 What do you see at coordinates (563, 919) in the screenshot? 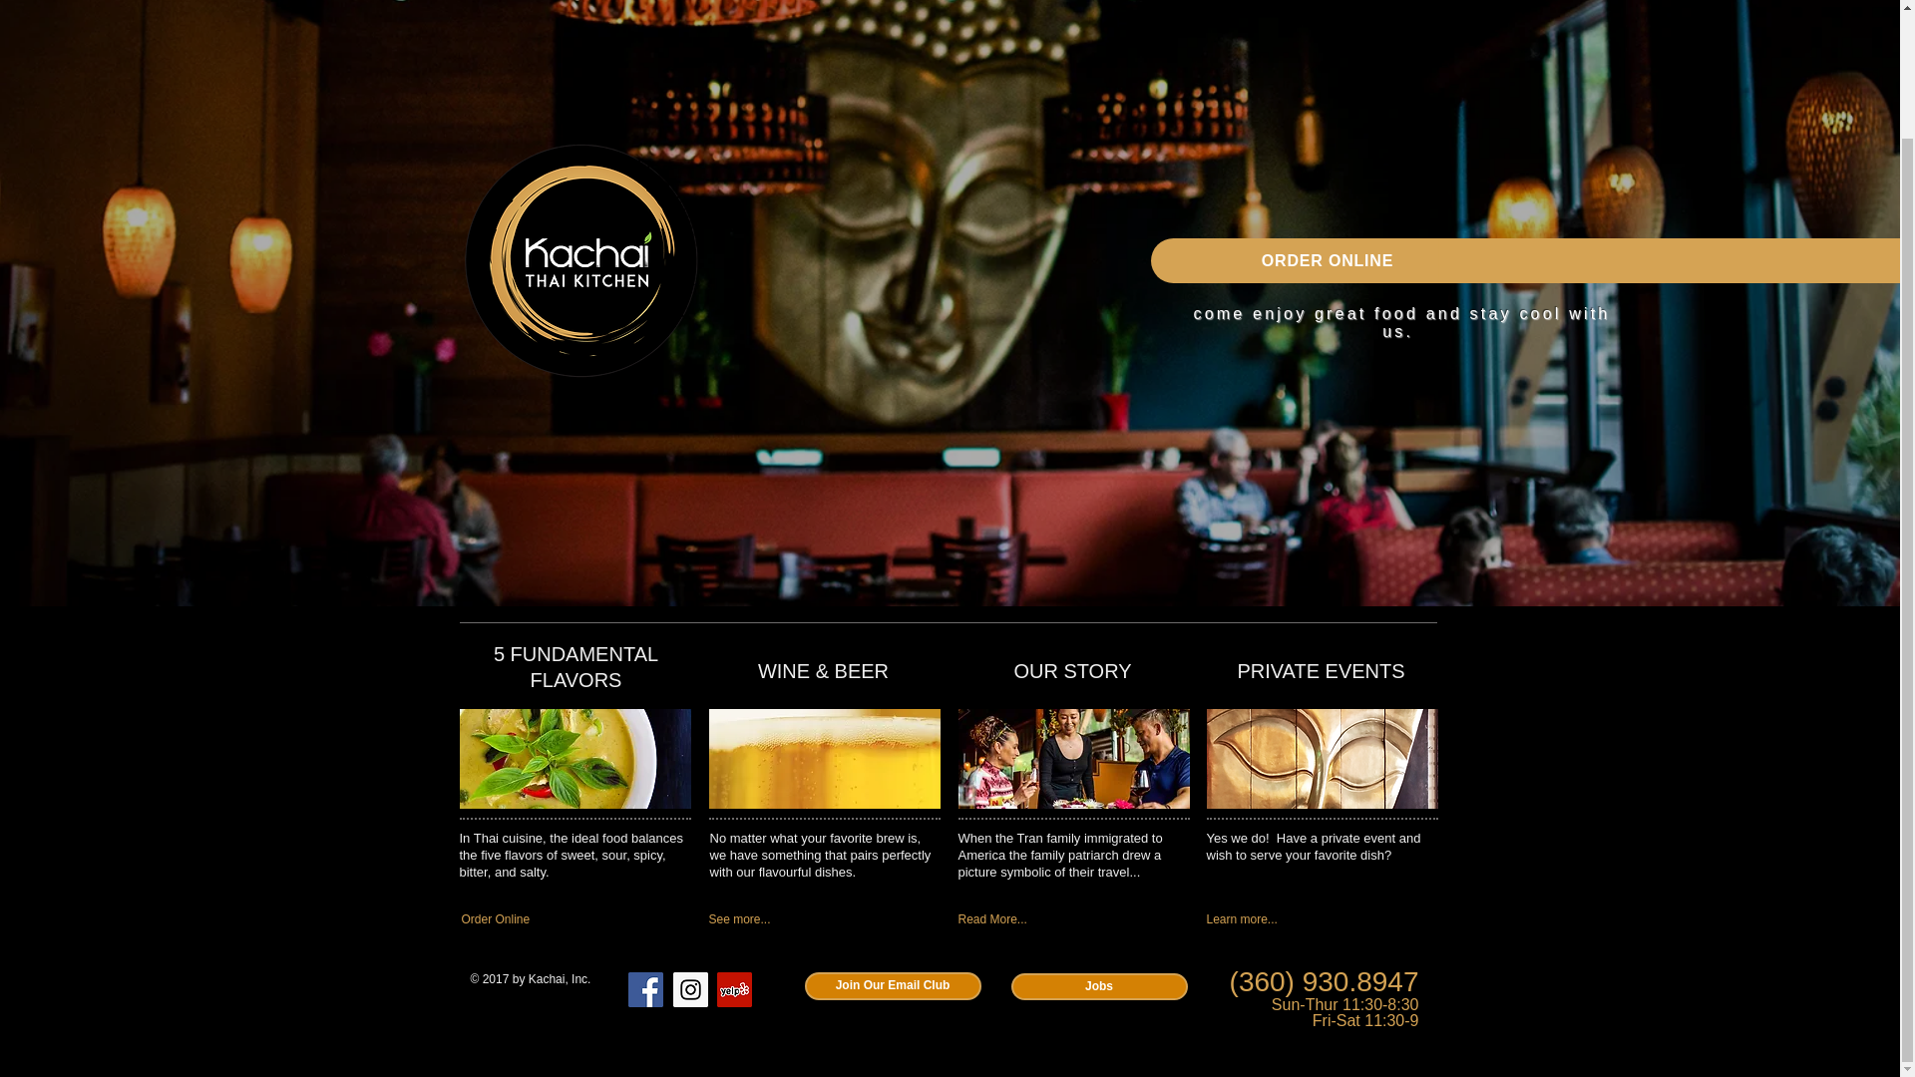
I see `Order Online` at bounding box center [563, 919].